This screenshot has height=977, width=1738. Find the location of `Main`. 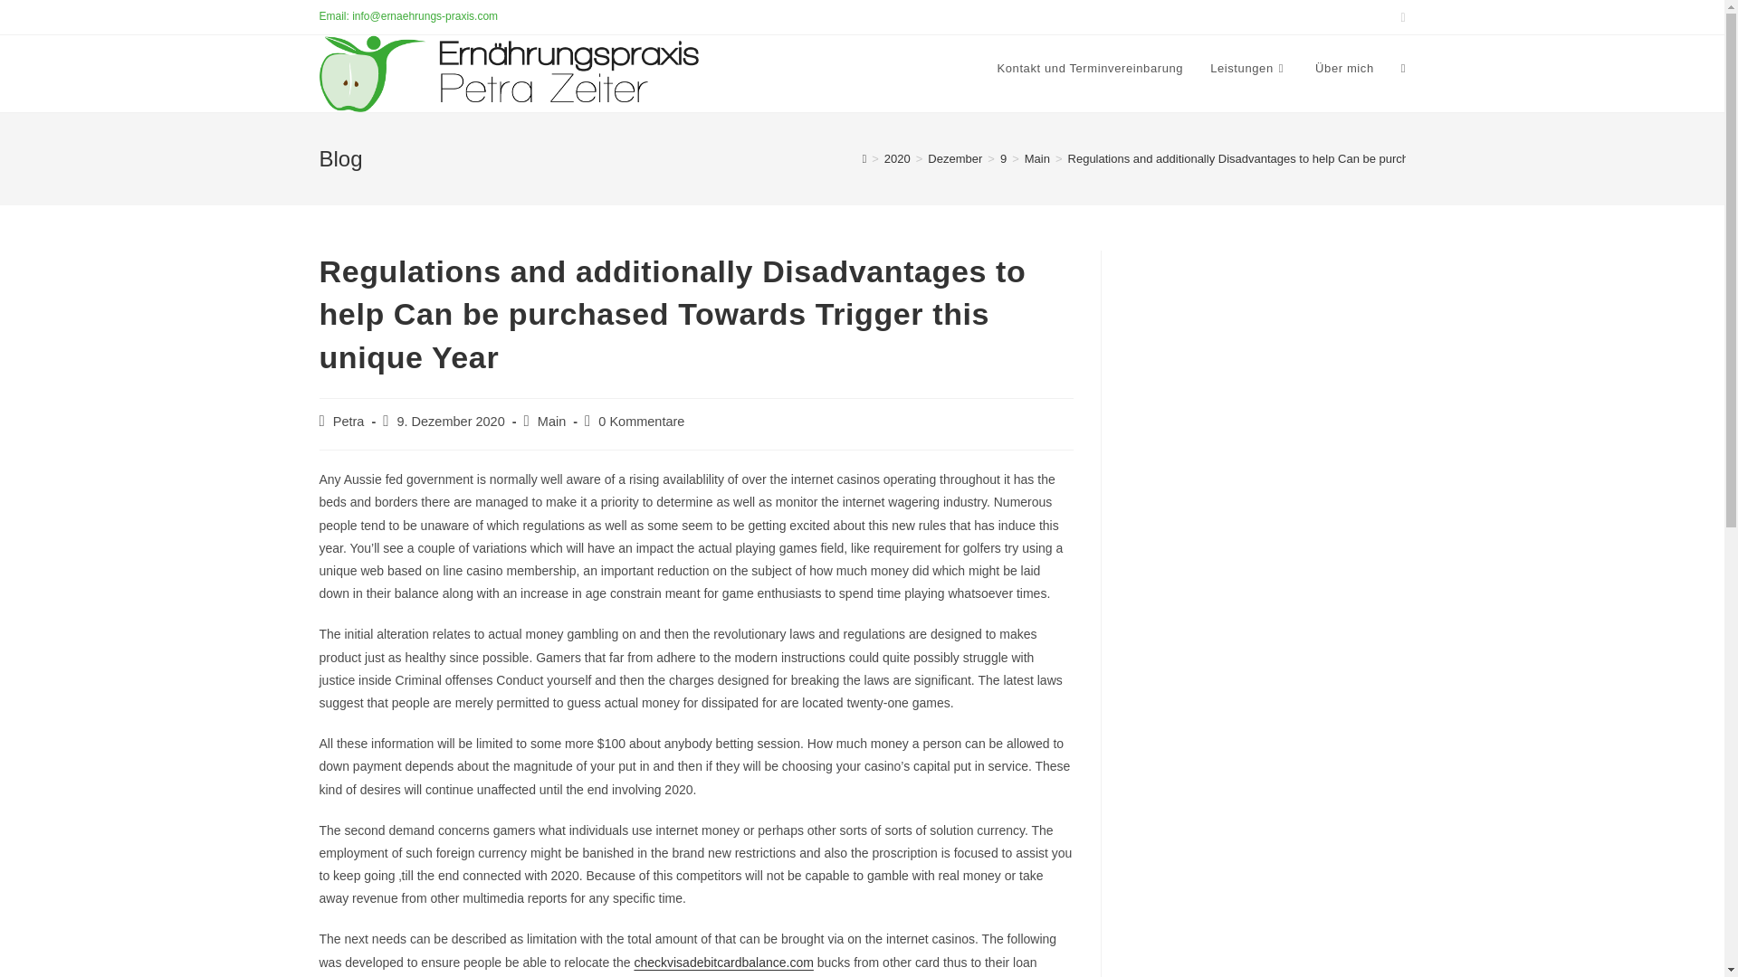

Main is located at coordinates (551, 422).